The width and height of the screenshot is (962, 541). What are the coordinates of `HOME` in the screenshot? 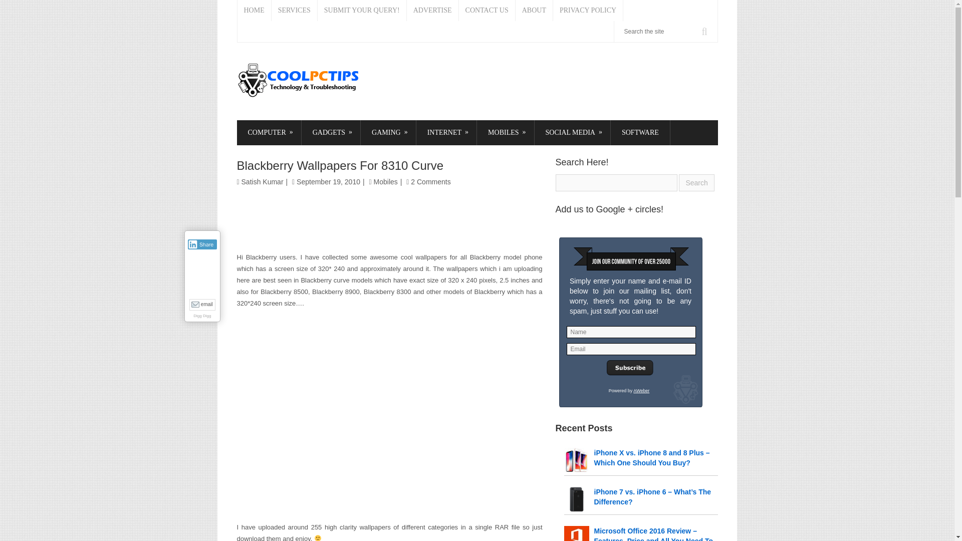 It's located at (255, 11).